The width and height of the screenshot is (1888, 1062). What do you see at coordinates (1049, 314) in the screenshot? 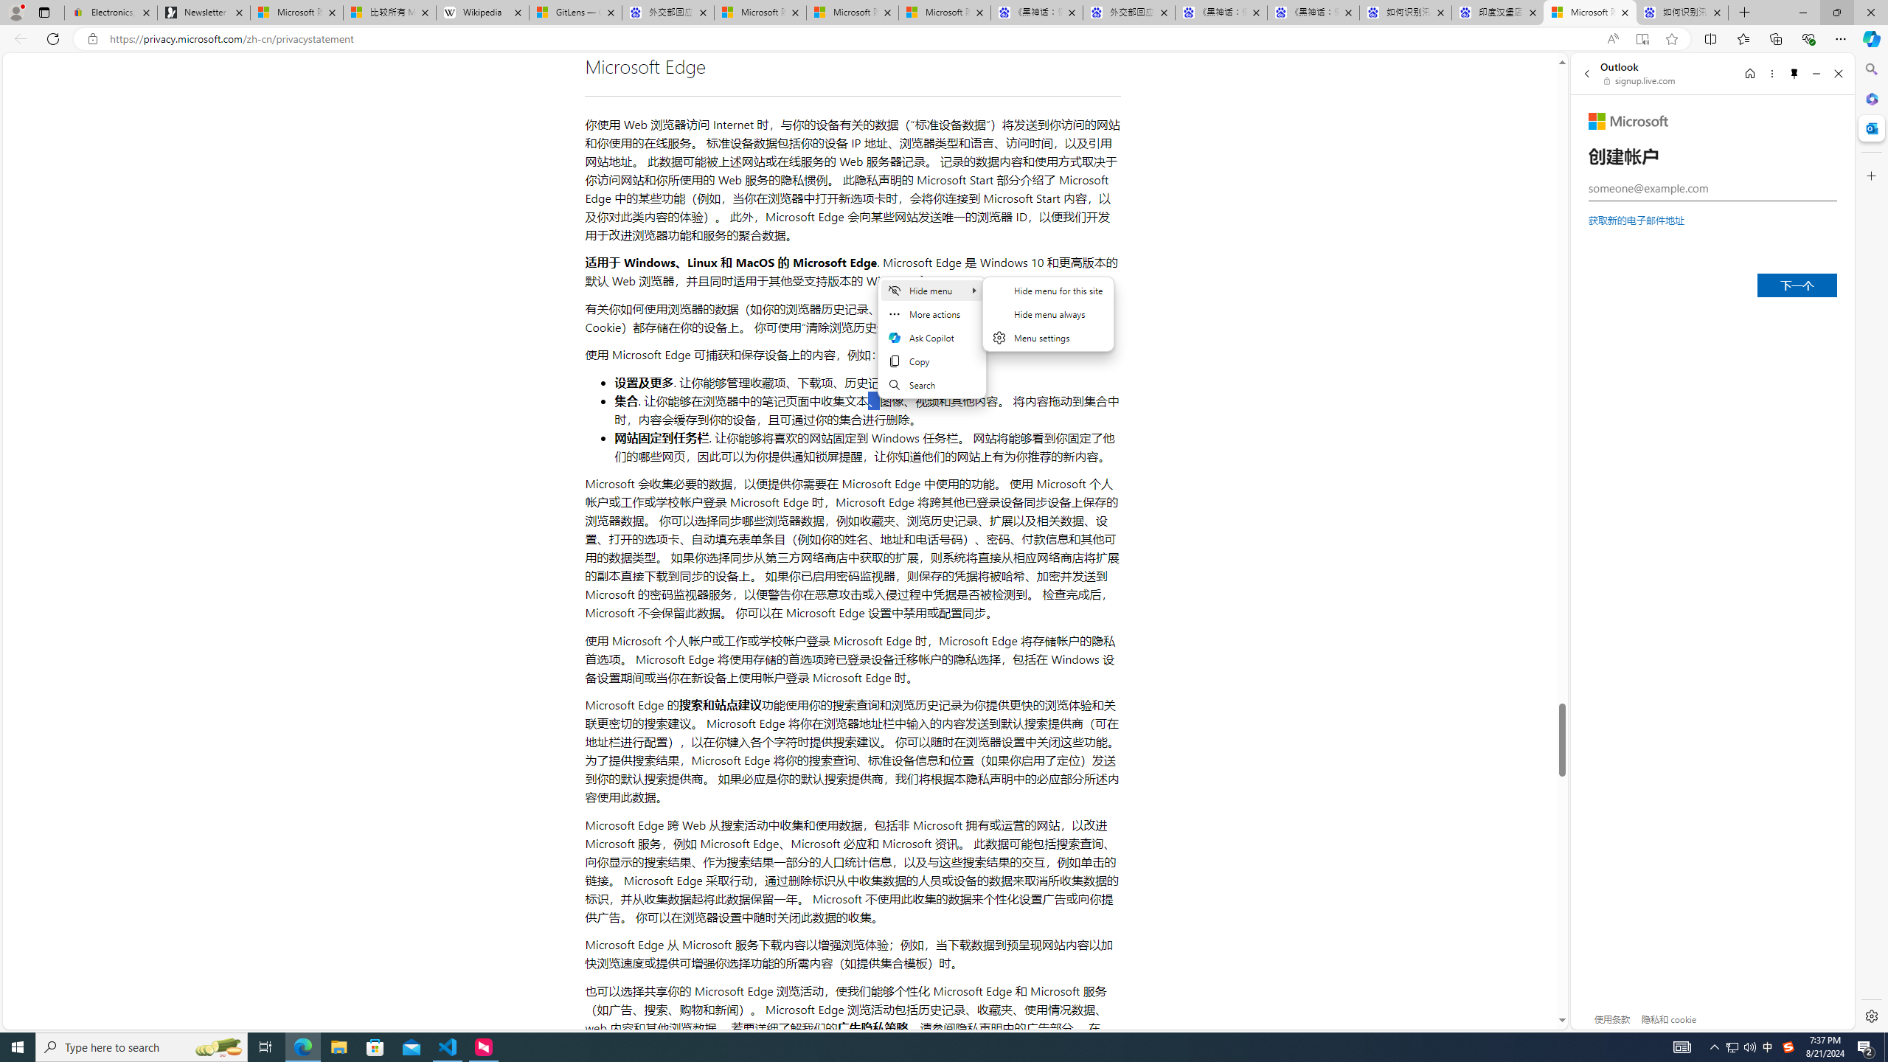
I see `Hide menu` at bounding box center [1049, 314].